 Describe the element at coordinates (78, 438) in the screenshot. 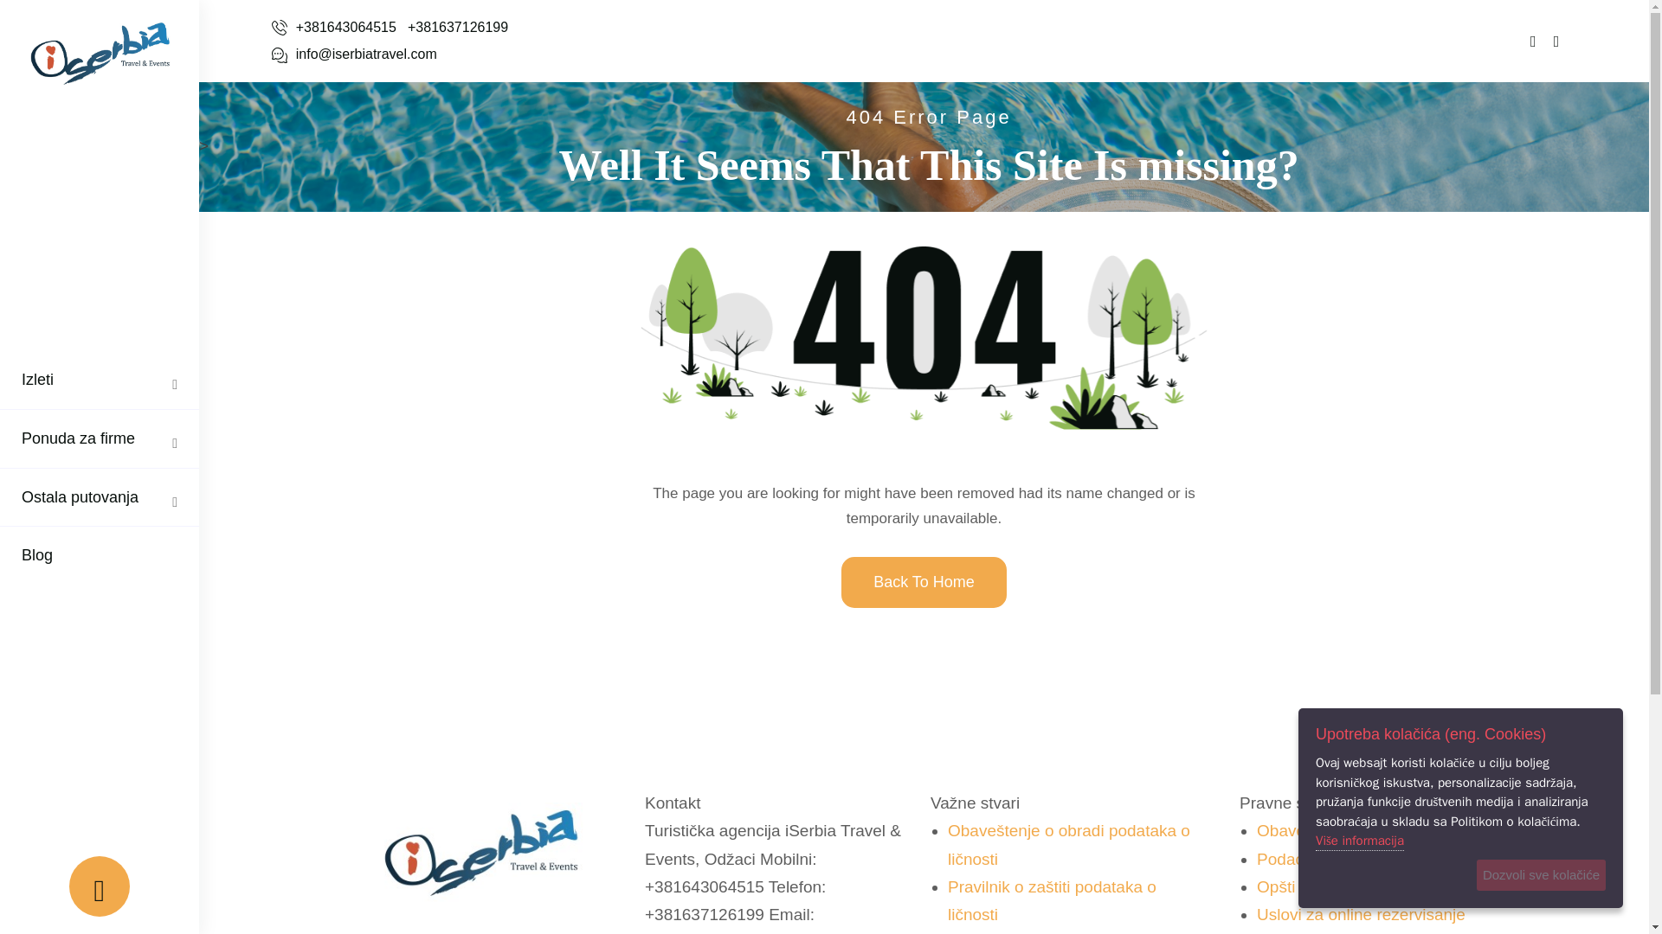

I see `Ponuda za firme` at that location.